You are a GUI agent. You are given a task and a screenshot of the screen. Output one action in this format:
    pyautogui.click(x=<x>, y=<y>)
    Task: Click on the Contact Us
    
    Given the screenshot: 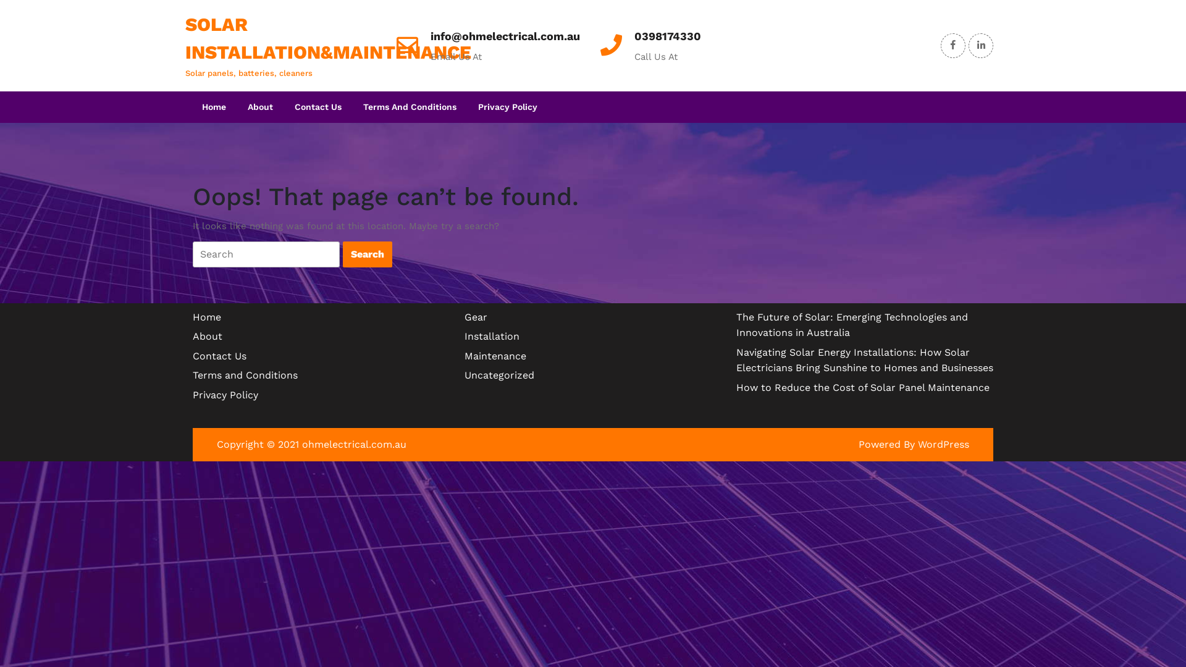 What is the action you would take?
    pyautogui.click(x=318, y=107)
    